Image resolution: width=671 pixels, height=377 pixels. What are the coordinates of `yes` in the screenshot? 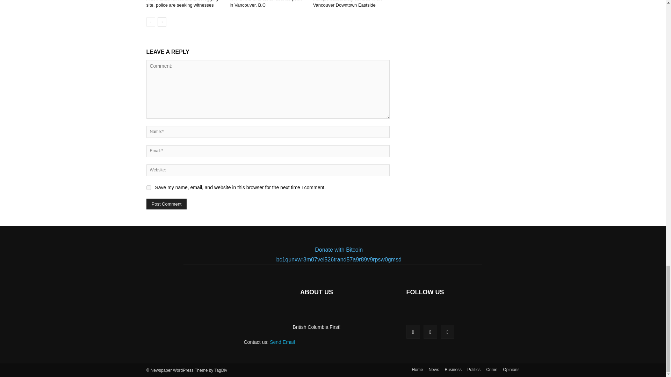 It's located at (148, 188).